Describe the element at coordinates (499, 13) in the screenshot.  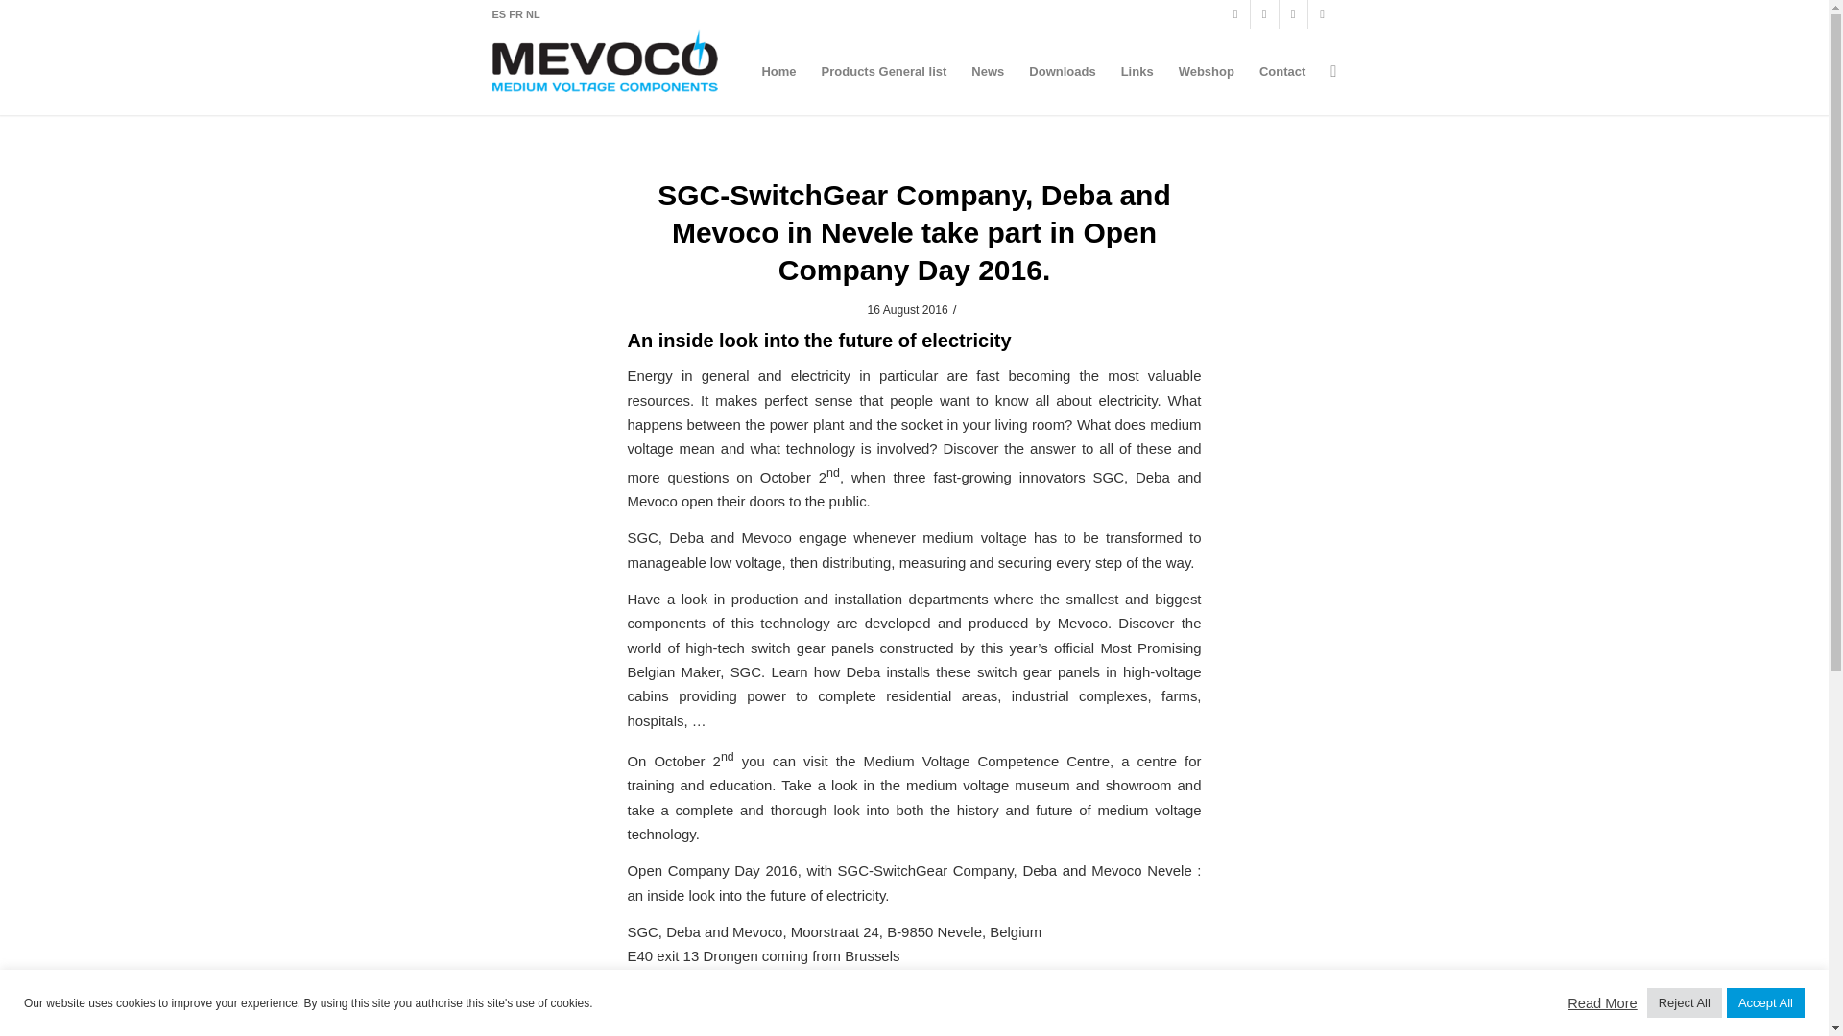
I see `ES ` at that location.